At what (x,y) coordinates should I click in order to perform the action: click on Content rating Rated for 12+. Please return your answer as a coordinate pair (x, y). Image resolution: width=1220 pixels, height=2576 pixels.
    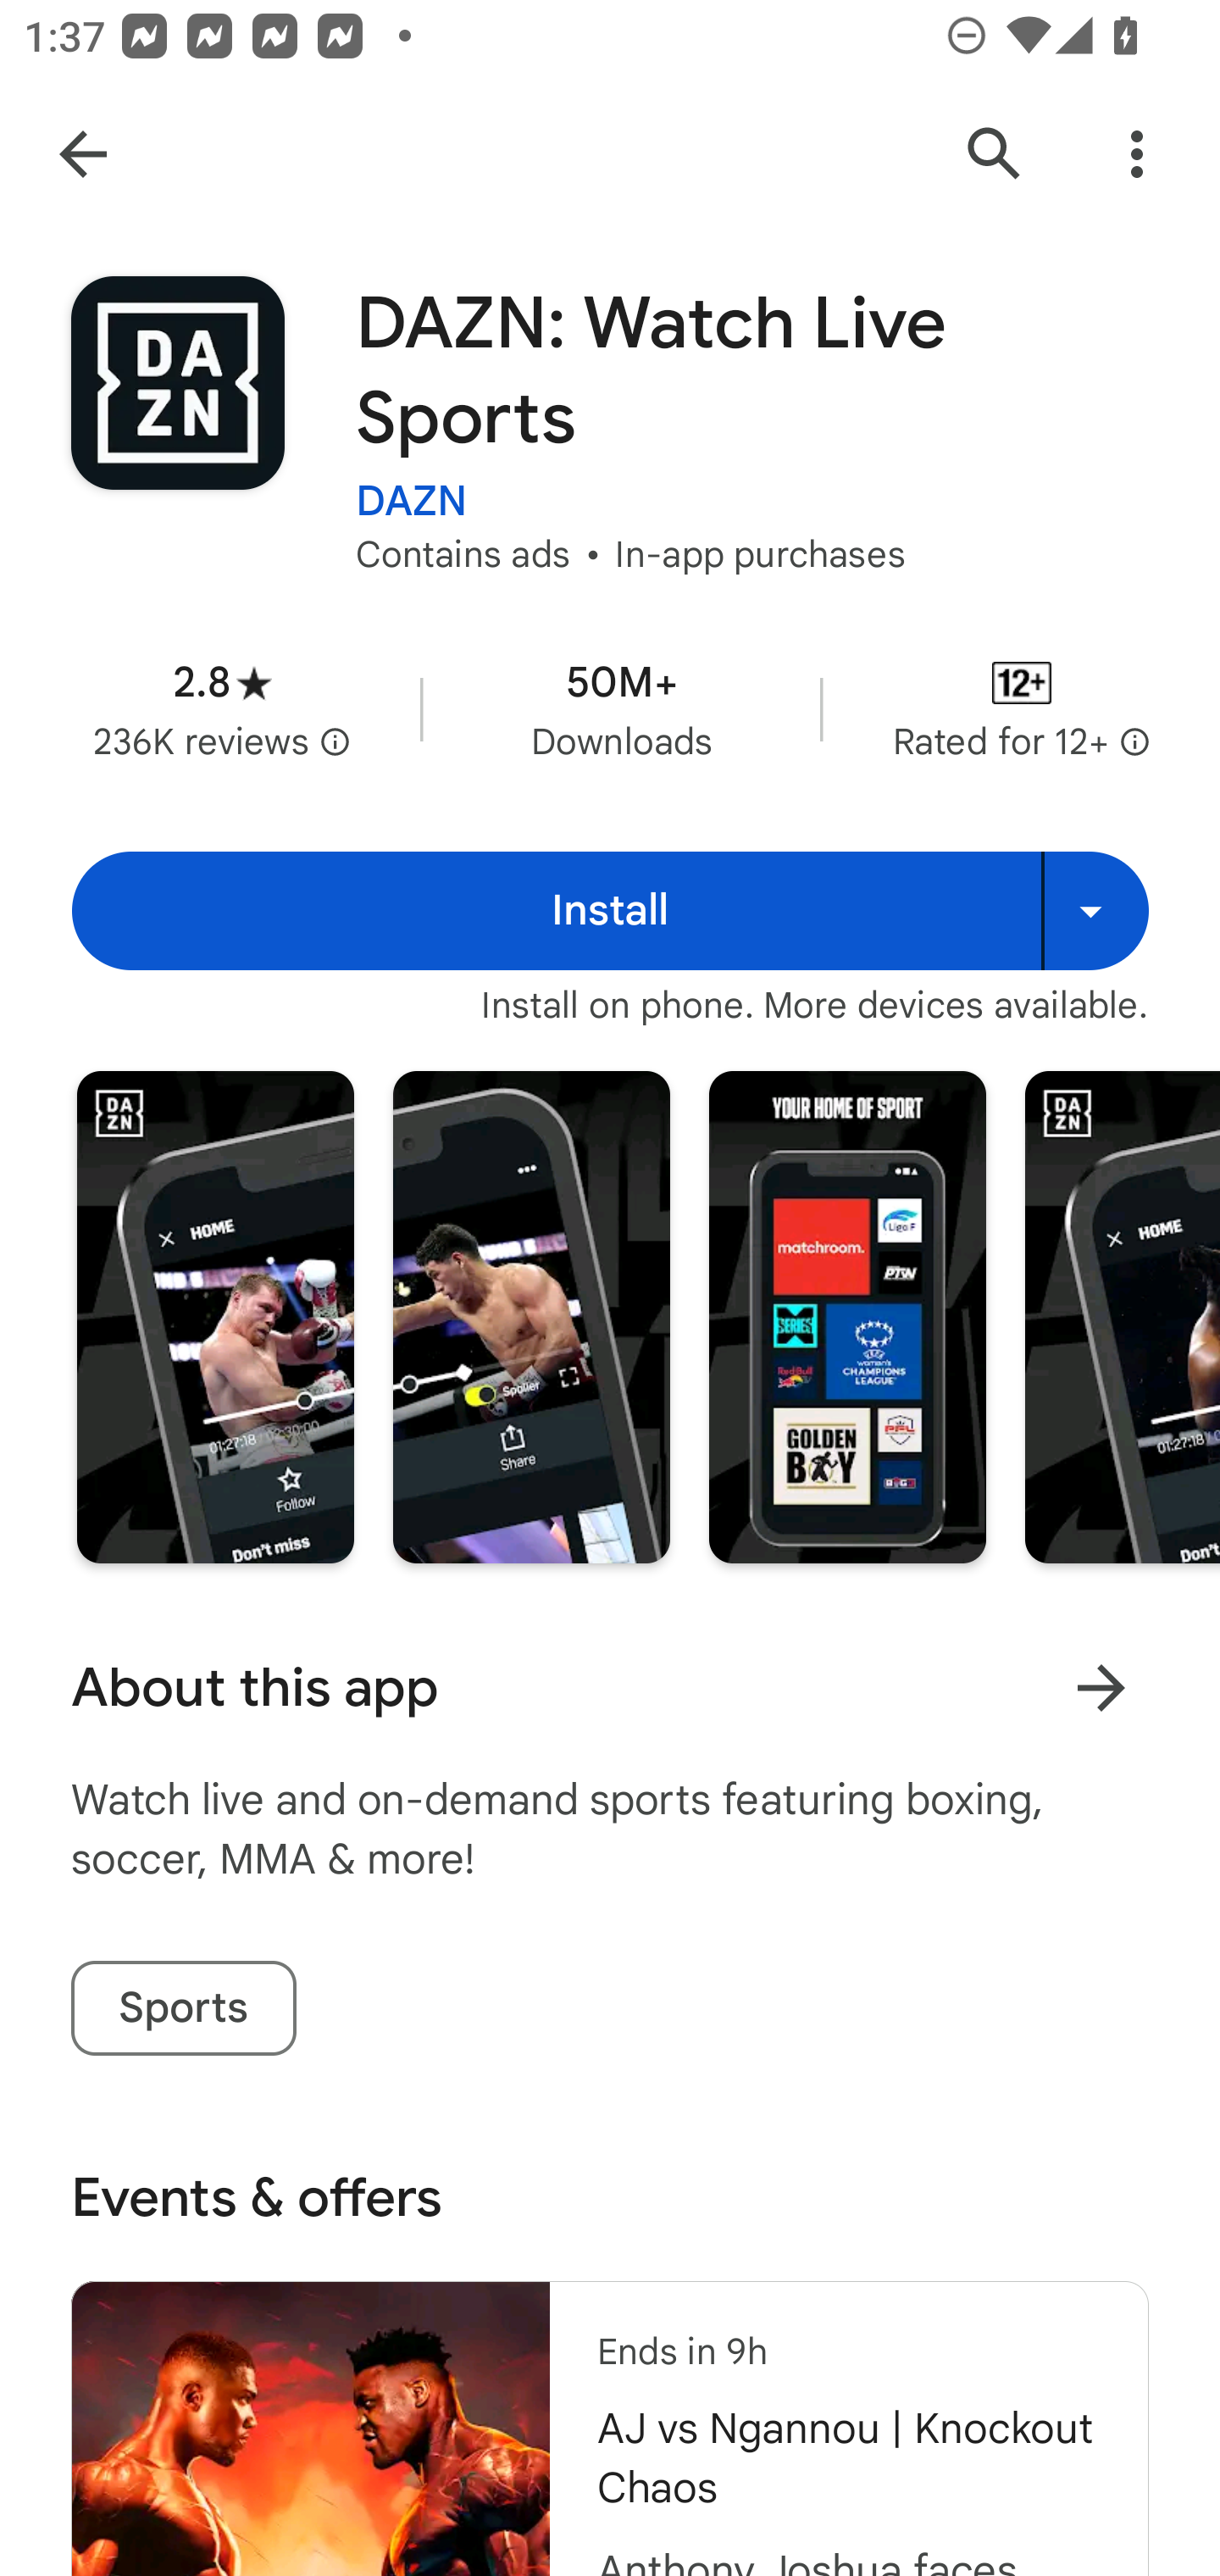
    Looking at the image, I should click on (1022, 708).